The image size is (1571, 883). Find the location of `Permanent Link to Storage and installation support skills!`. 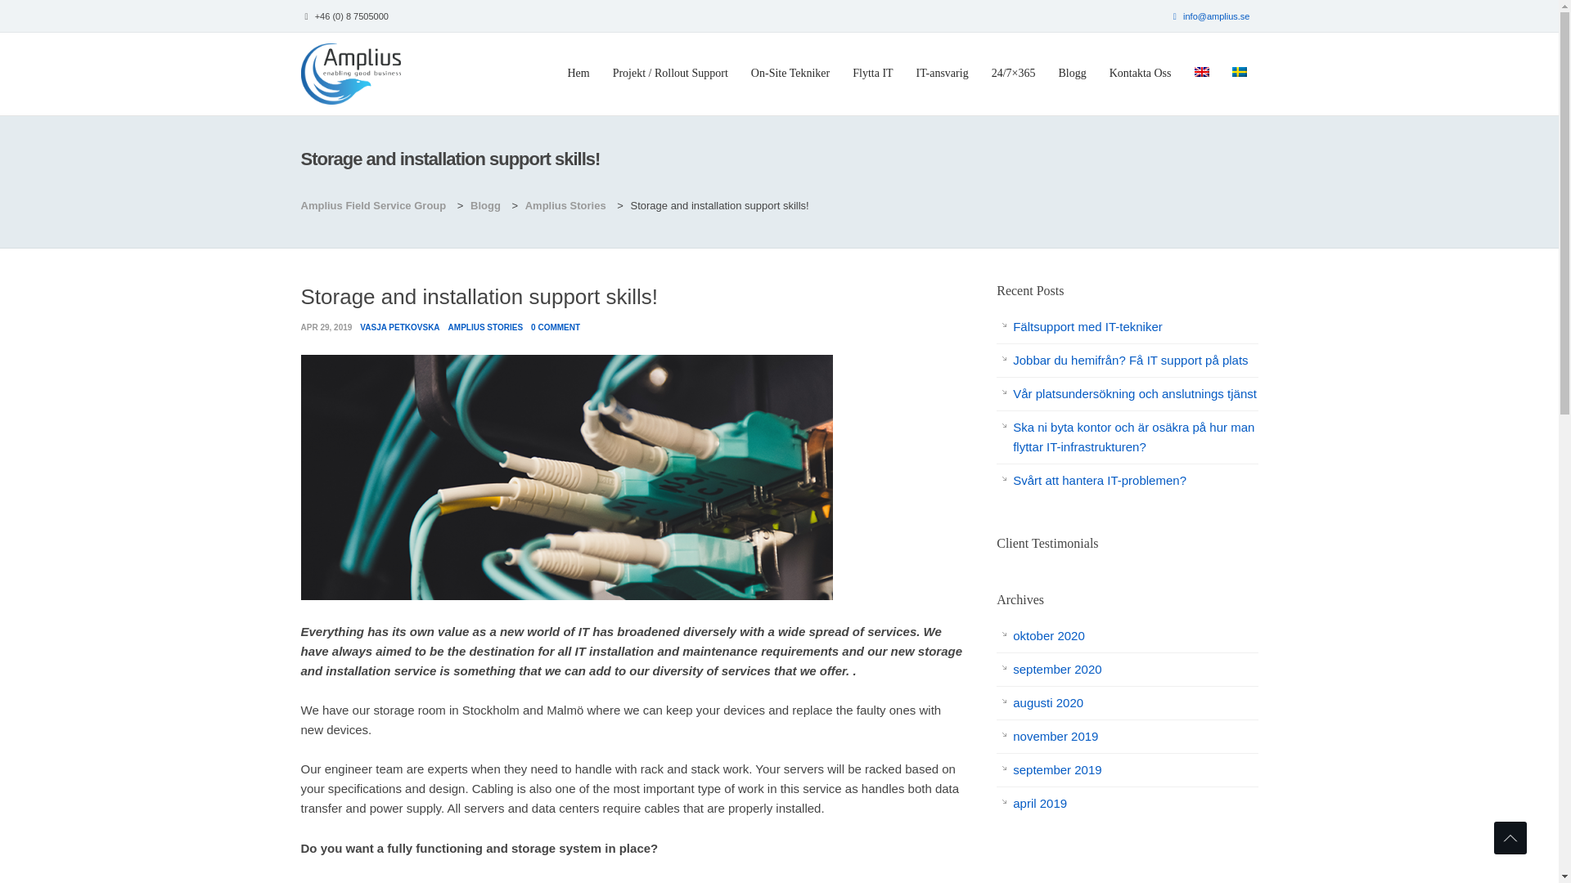

Permanent Link to Storage and installation support skills! is located at coordinates (566, 595).